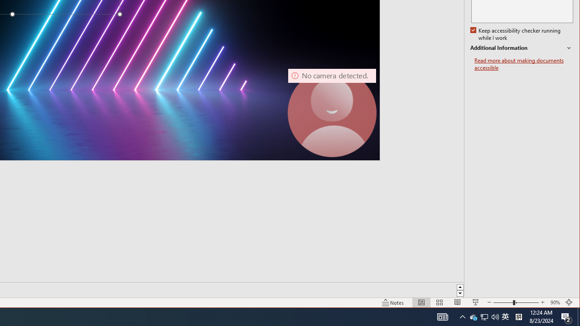 The height and width of the screenshot is (326, 580). Describe the element at coordinates (462, 317) in the screenshot. I see `Notification Chevron` at that location.